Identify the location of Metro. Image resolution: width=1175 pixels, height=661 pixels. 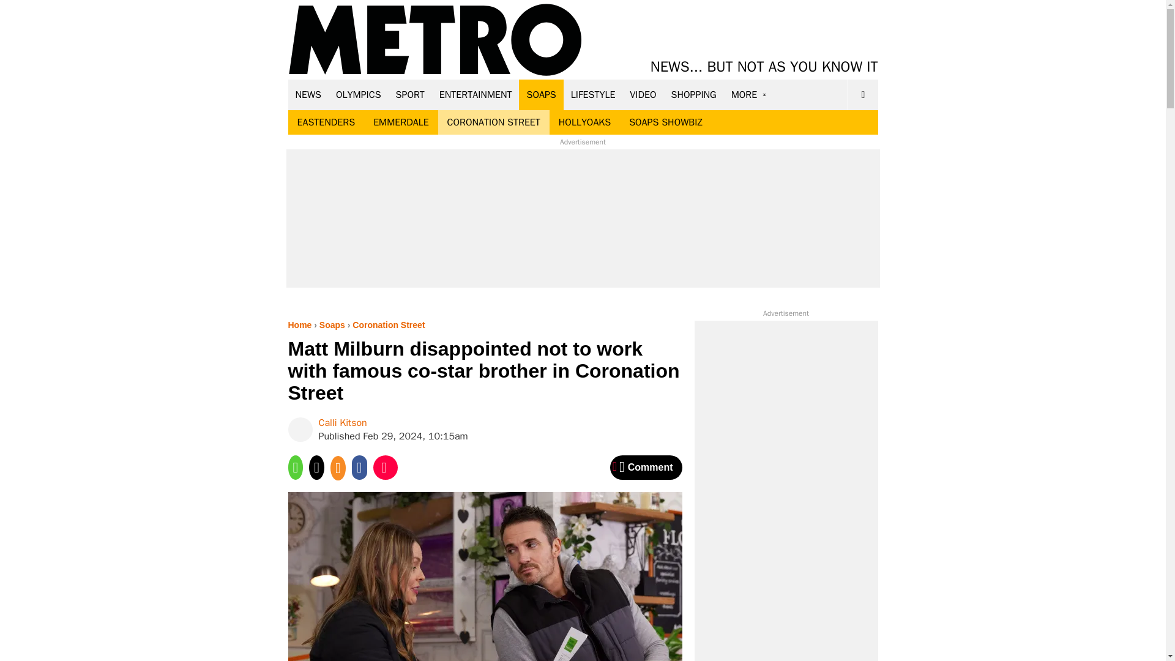
(435, 40).